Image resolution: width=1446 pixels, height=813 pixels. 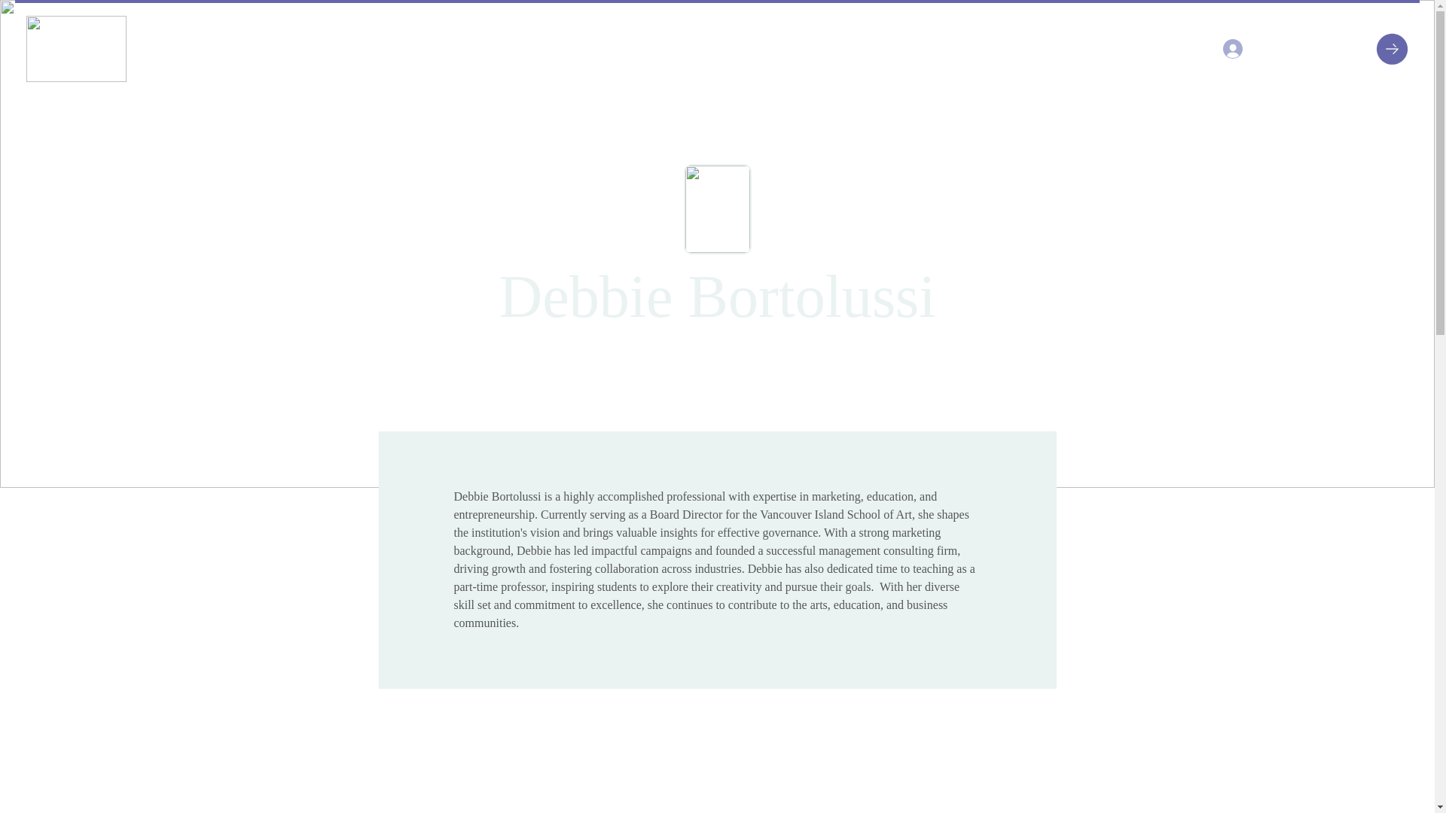 I want to click on School Info, so click(x=322, y=49).